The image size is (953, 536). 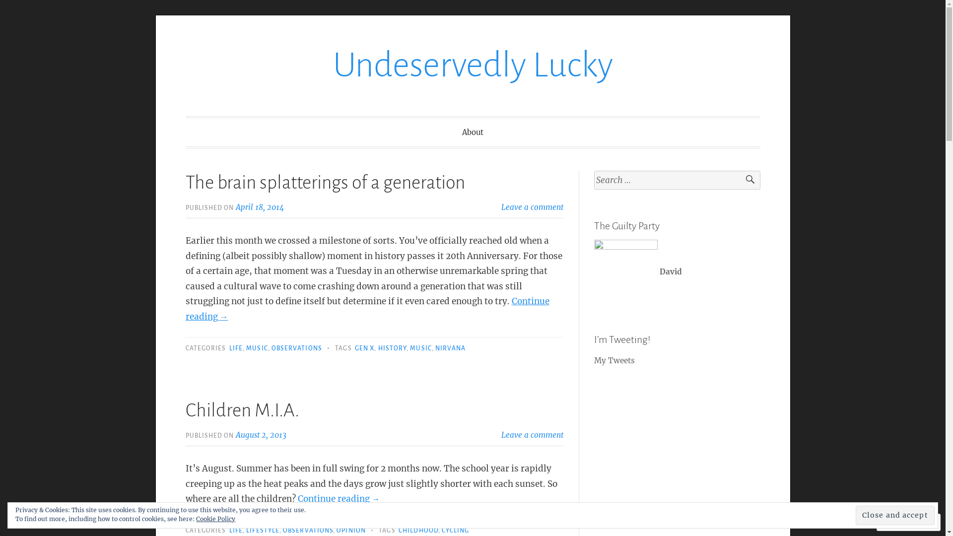 I want to click on MUSIC, so click(x=421, y=348).